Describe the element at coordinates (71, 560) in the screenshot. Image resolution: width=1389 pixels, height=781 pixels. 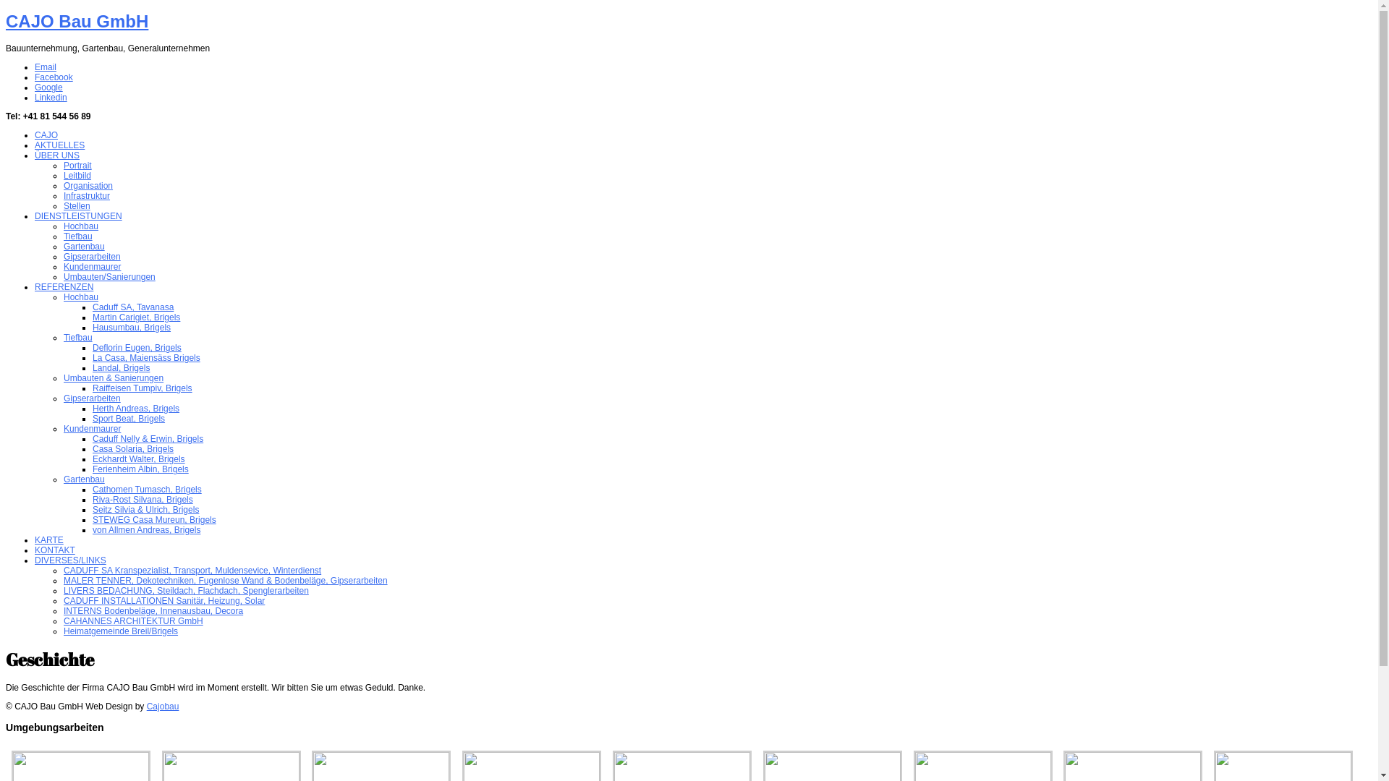
I see `DIVERSES/LINKS` at that location.